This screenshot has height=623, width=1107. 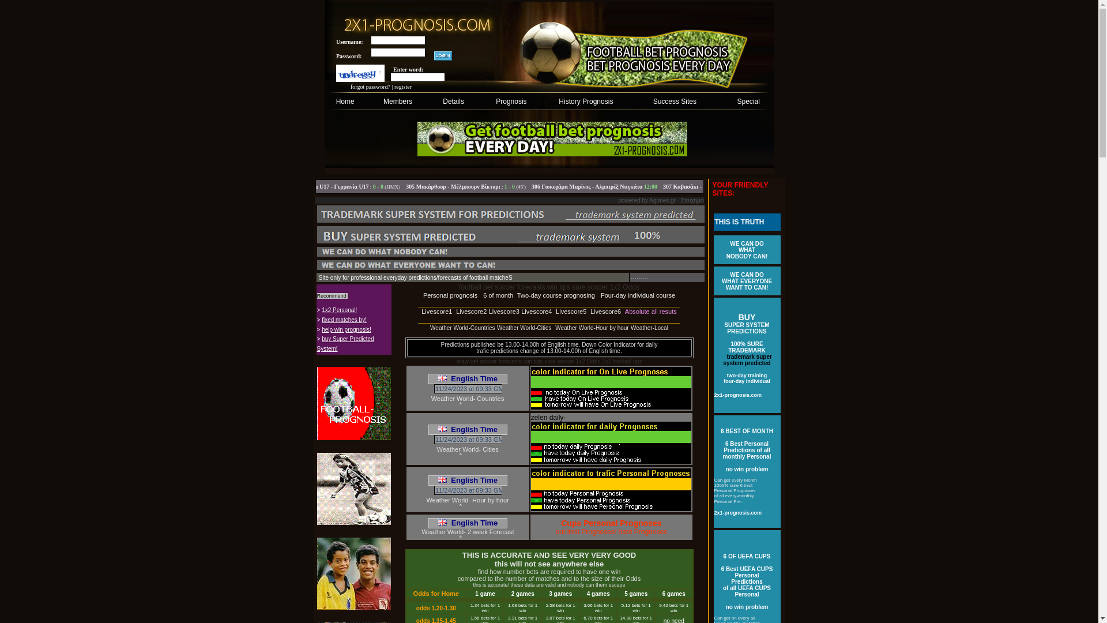 I want to click on Personal prognosis, so click(x=450, y=295).